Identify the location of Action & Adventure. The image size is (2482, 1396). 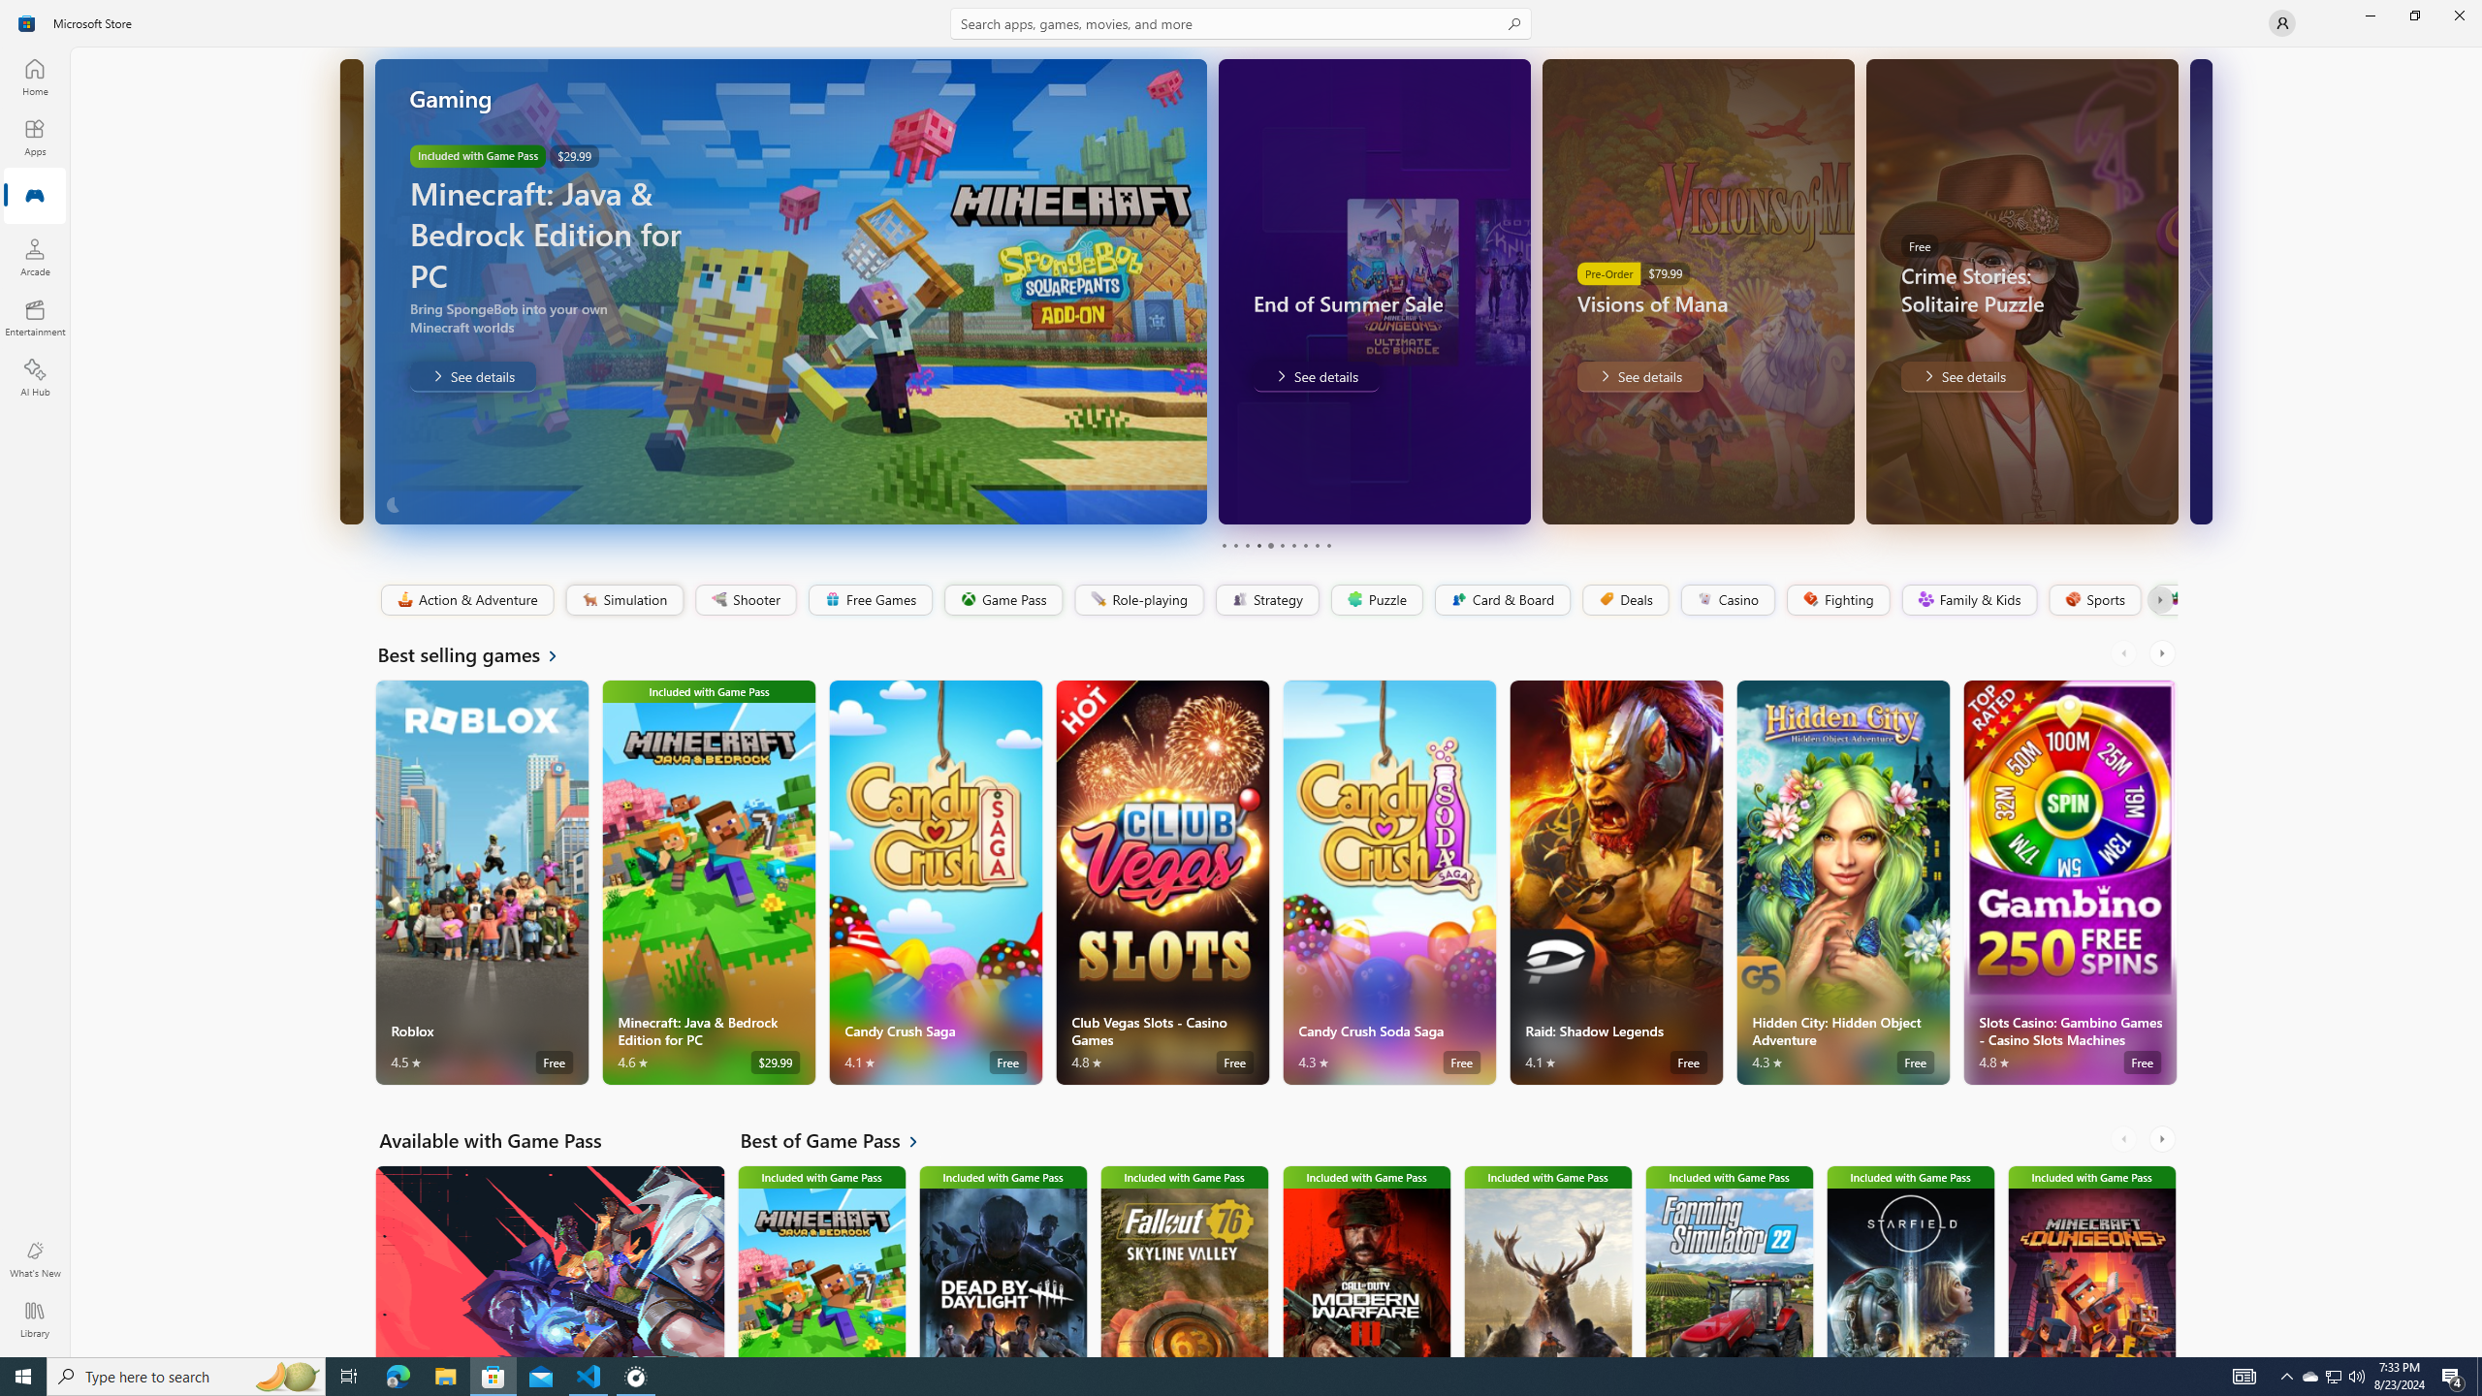
(465, 600).